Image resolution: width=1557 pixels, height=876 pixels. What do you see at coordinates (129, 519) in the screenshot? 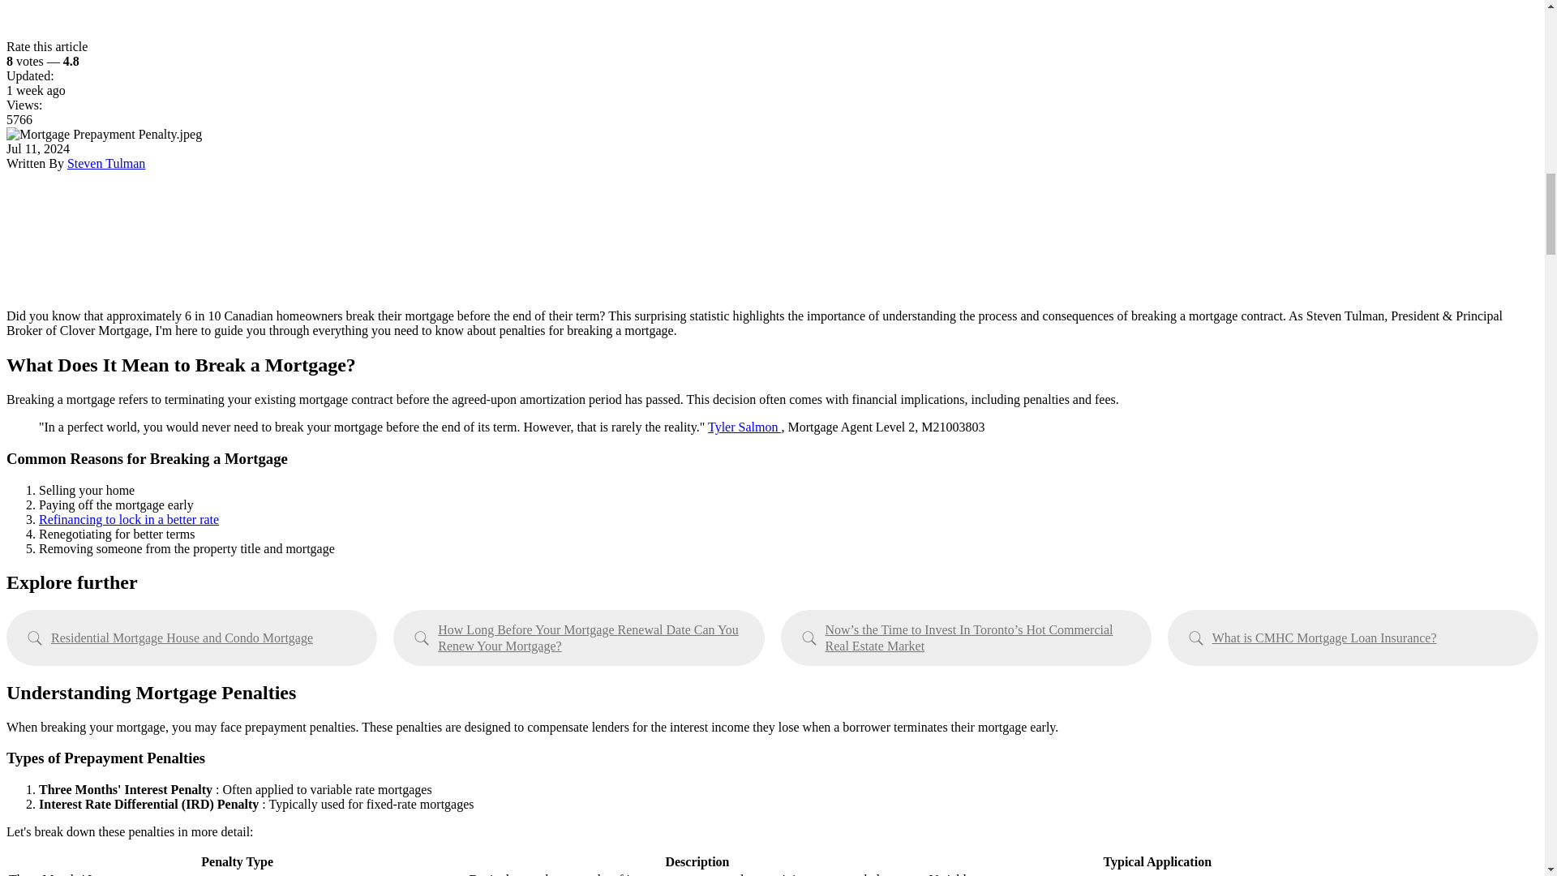
I see `Refinancing to lock in a better rate` at bounding box center [129, 519].